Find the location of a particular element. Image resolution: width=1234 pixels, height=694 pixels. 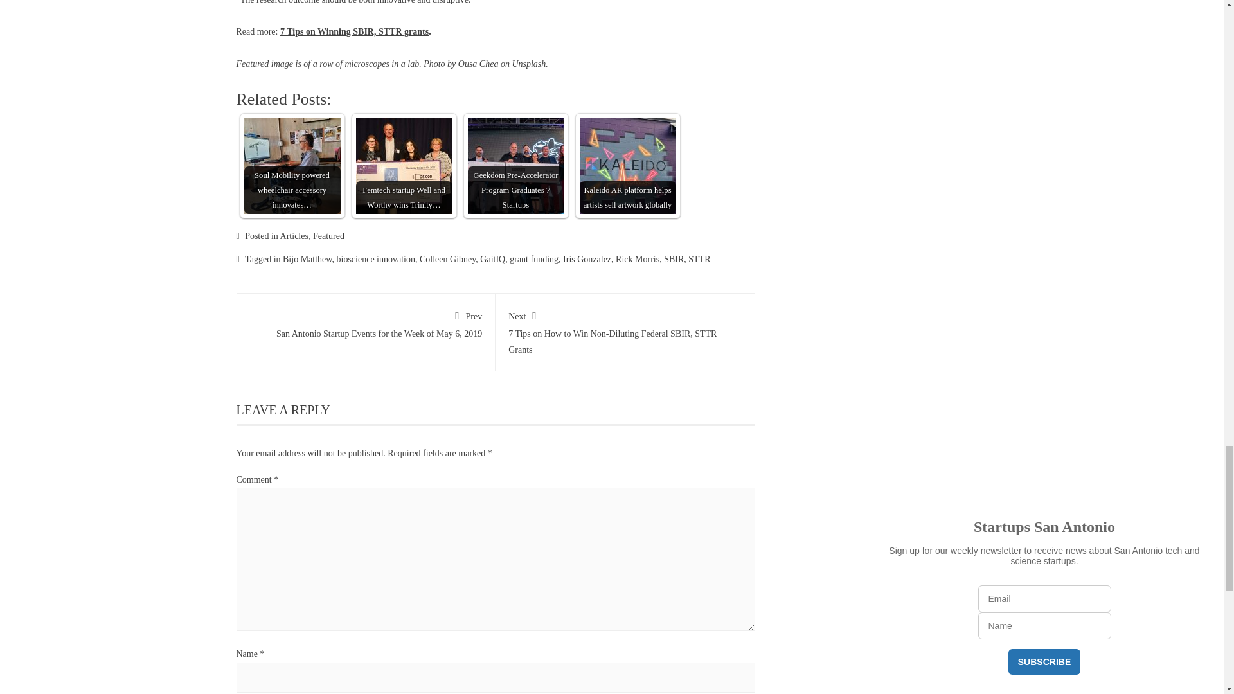

Geekdom Pre-Accelerator Program Graduates 7 Startups is located at coordinates (515, 165).